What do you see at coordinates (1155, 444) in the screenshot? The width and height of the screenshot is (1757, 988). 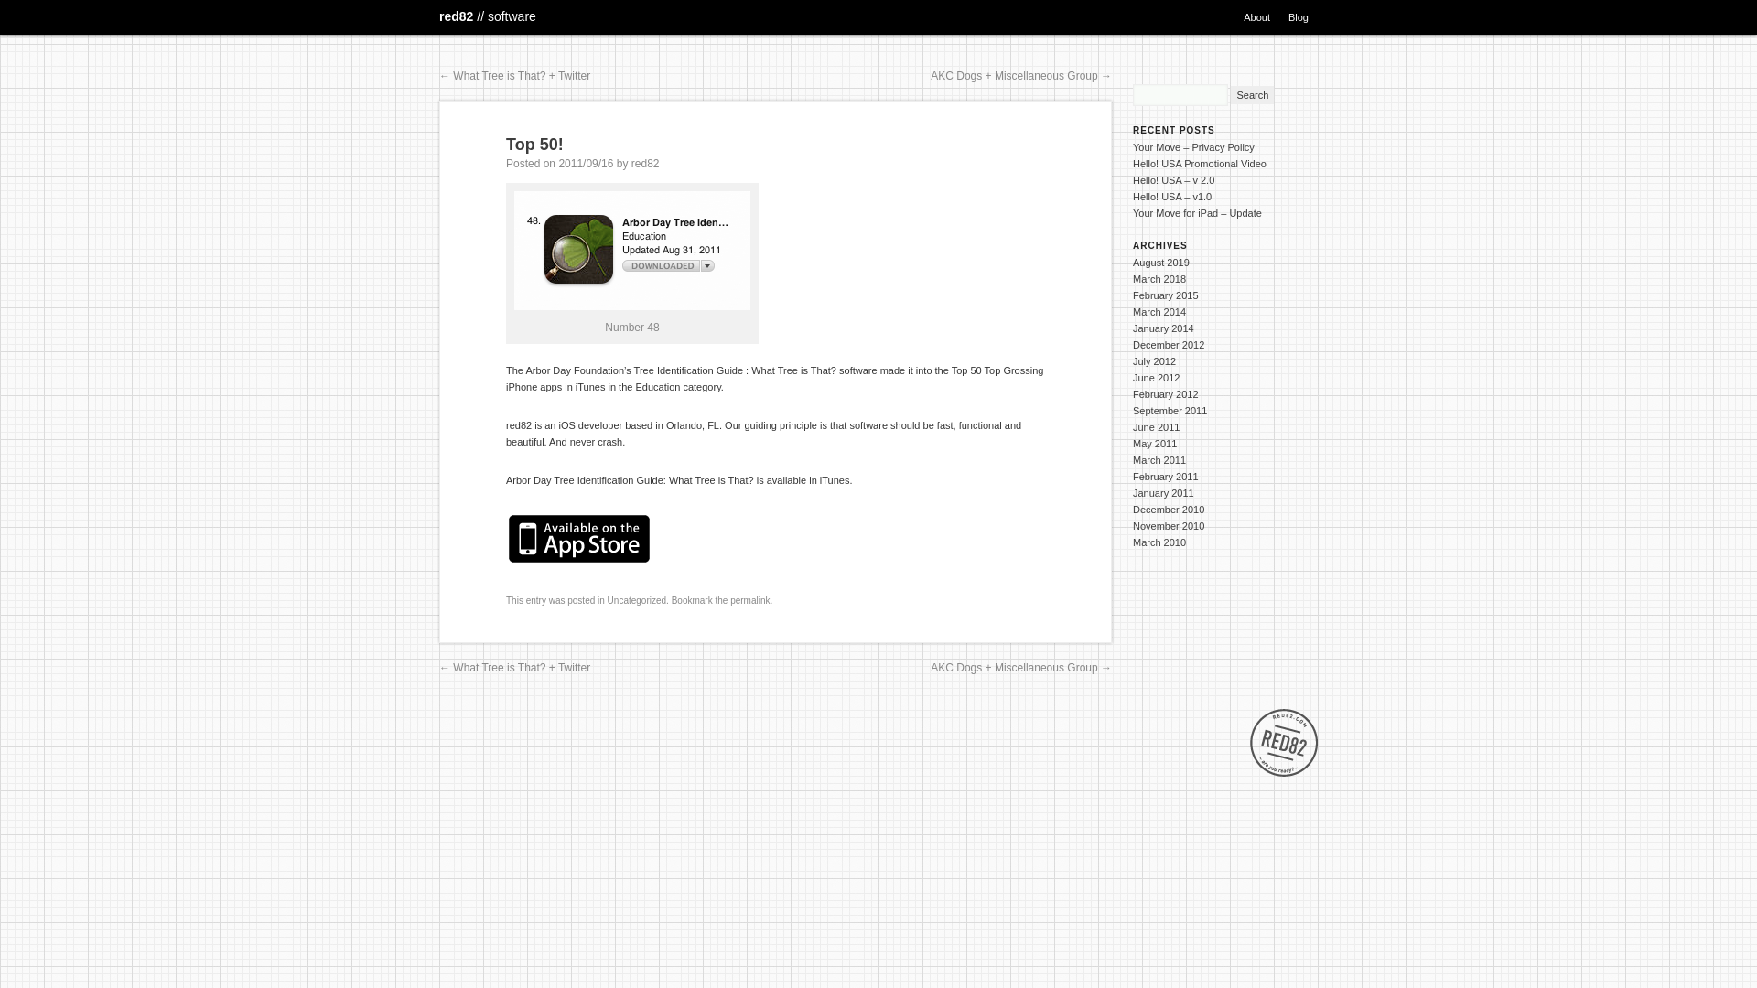 I see `May 2011` at bounding box center [1155, 444].